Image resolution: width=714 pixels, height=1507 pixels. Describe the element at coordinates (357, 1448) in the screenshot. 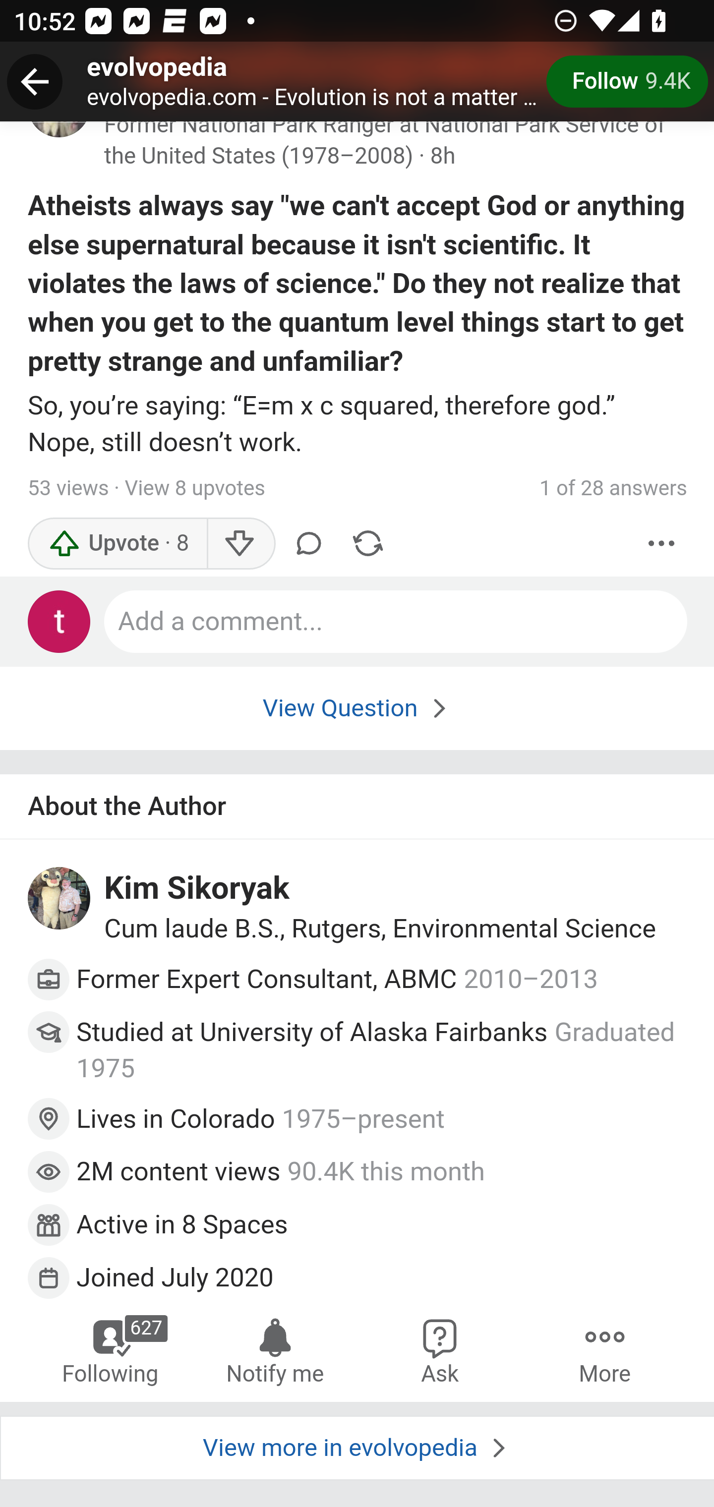

I see `View more in evolvopedia` at that location.